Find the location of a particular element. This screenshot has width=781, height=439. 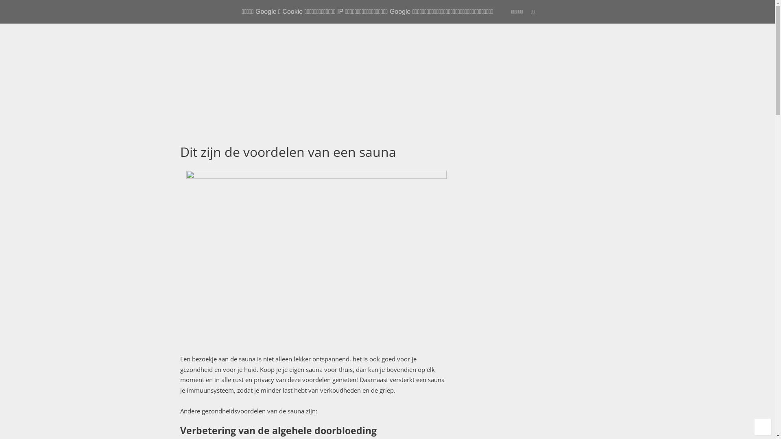

Lees hier onze Privacy & Cookies regels is located at coordinates (514, 249).